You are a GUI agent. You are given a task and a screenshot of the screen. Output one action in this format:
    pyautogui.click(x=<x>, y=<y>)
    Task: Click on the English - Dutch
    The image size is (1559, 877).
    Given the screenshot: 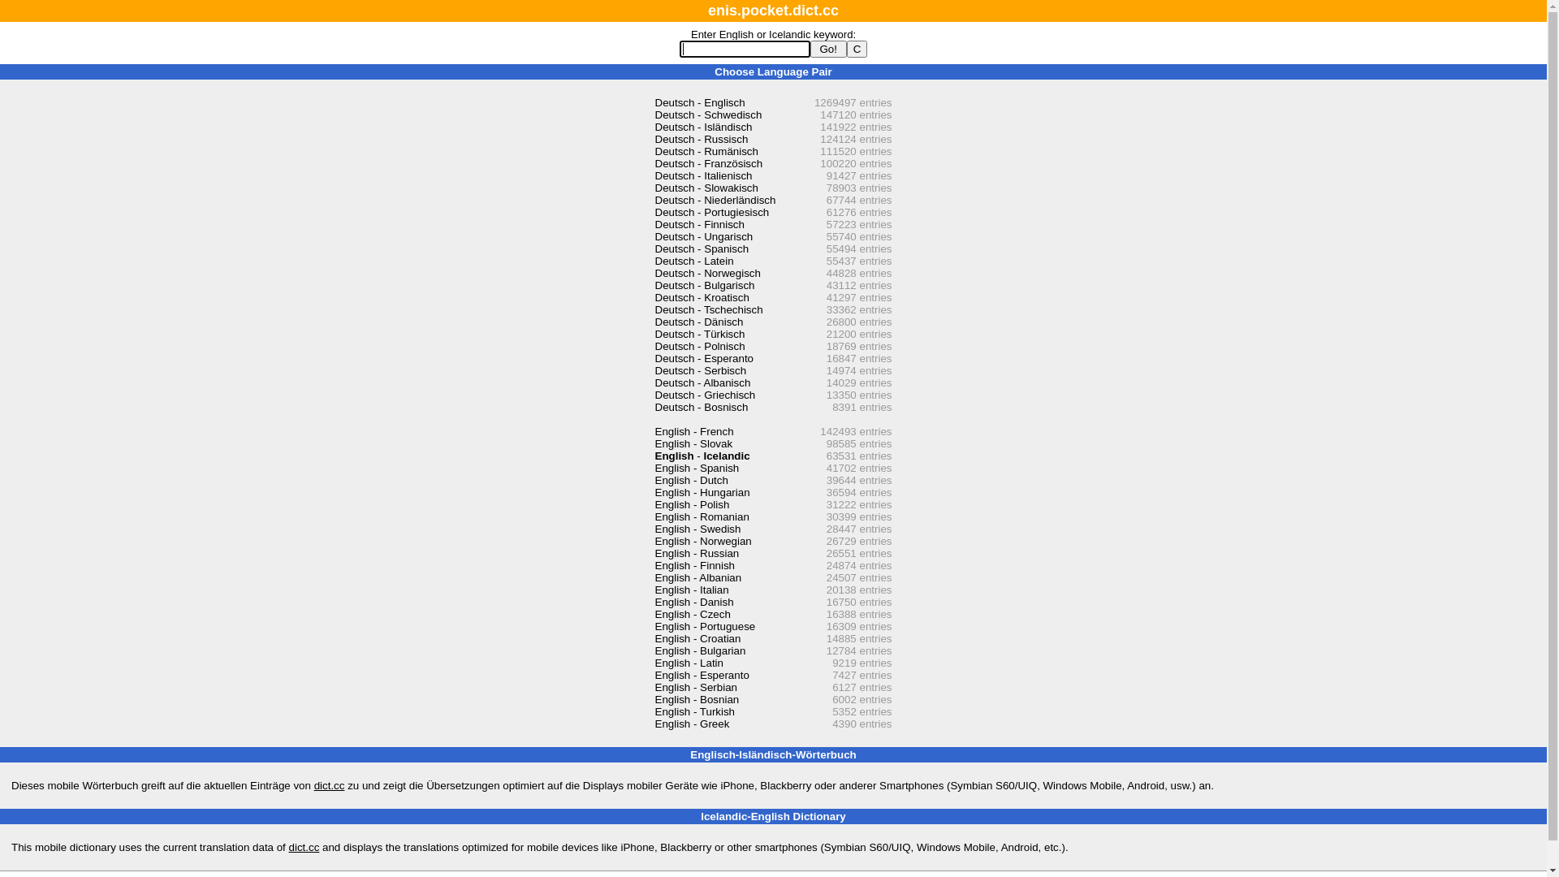 What is the action you would take?
    pyautogui.click(x=691, y=481)
    